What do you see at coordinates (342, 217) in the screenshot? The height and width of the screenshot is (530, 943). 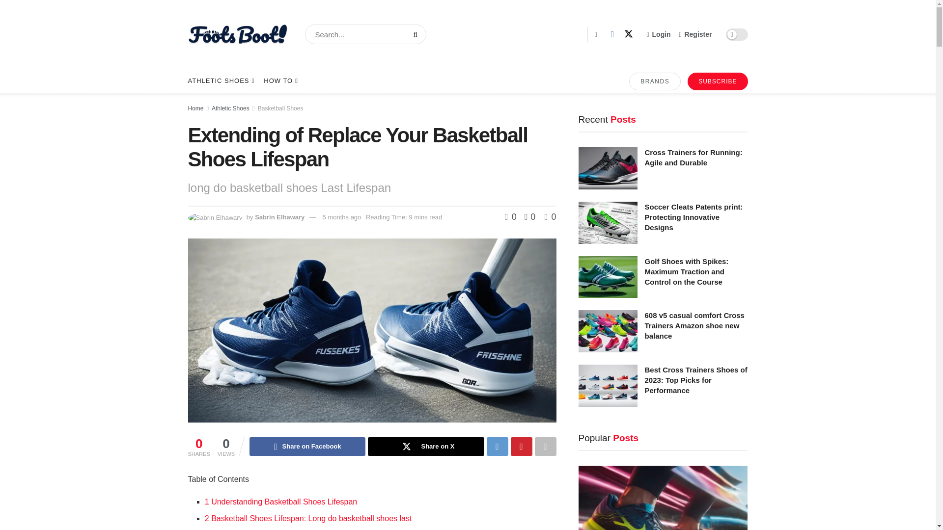 I see `5 months ago` at bounding box center [342, 217].